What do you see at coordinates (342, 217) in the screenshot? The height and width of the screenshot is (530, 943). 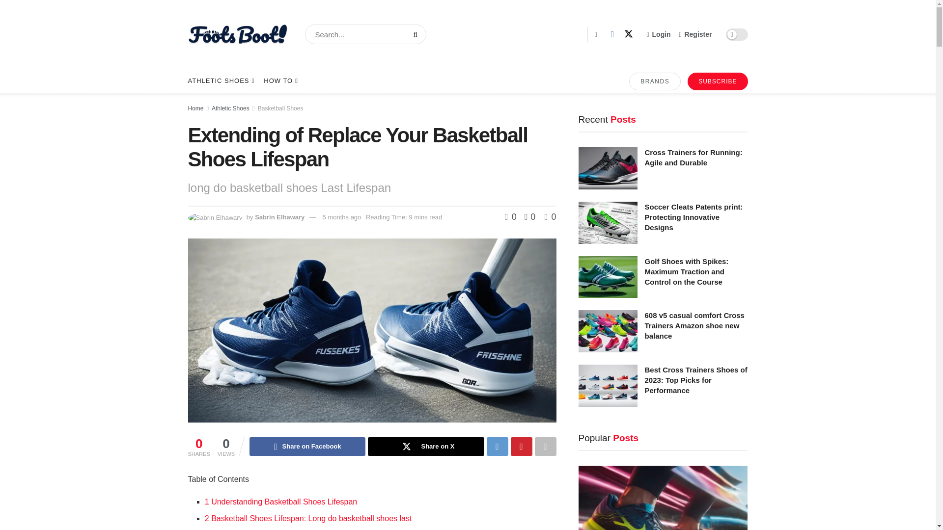 I see `5 months ago` at bounding box center [342, 217].